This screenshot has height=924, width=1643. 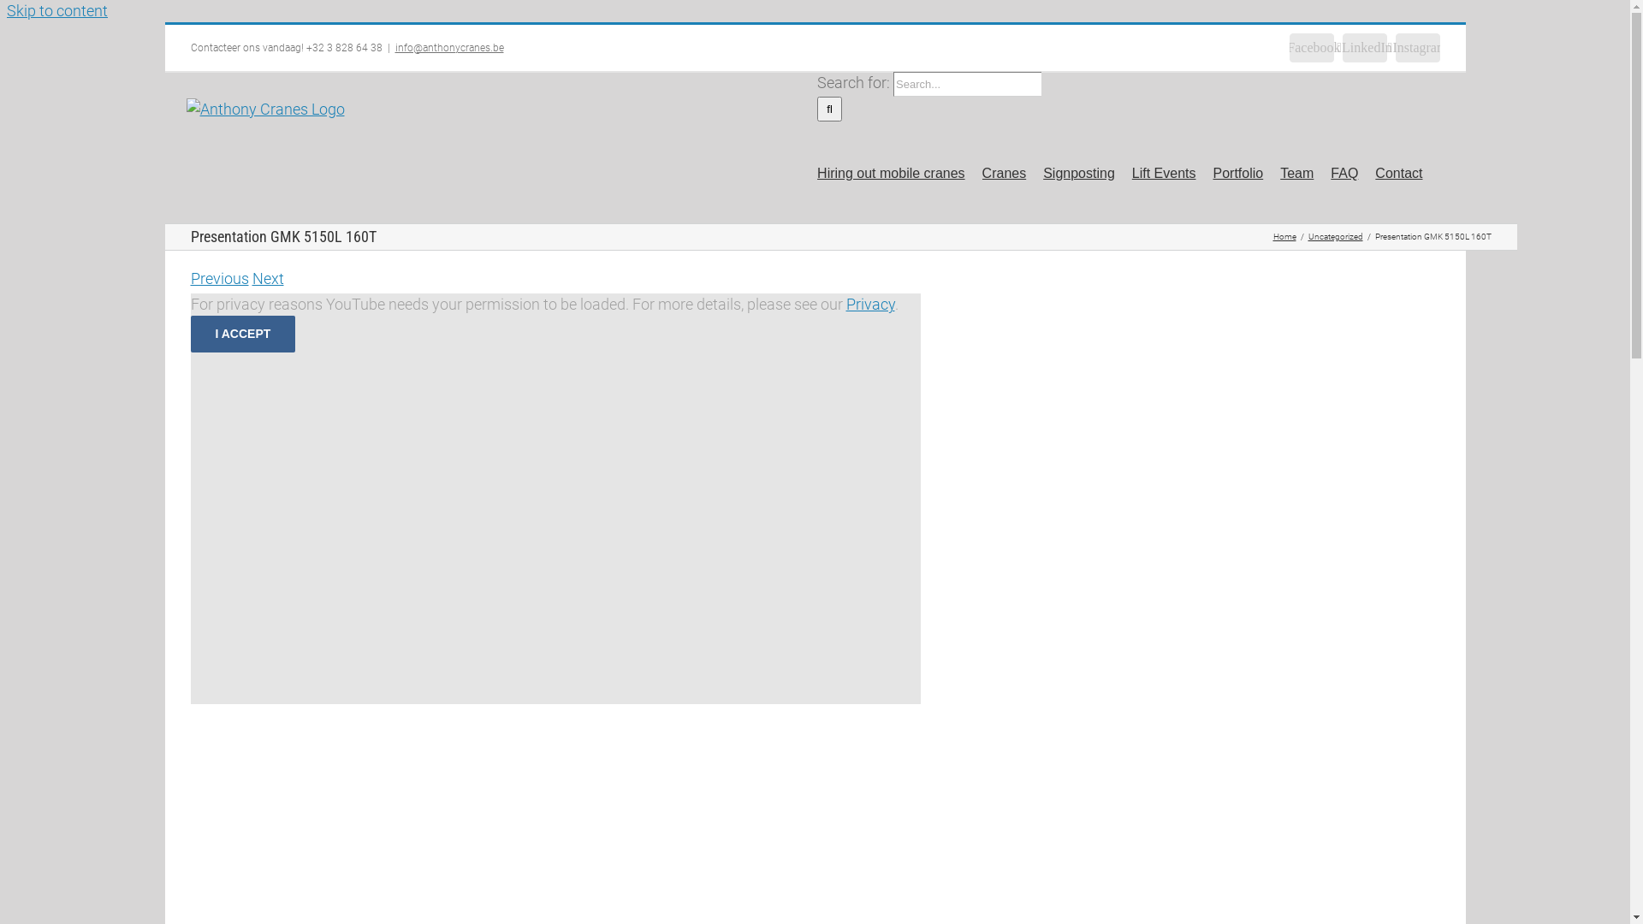 I want to click on Signposting, so click(x=1079, y=173).